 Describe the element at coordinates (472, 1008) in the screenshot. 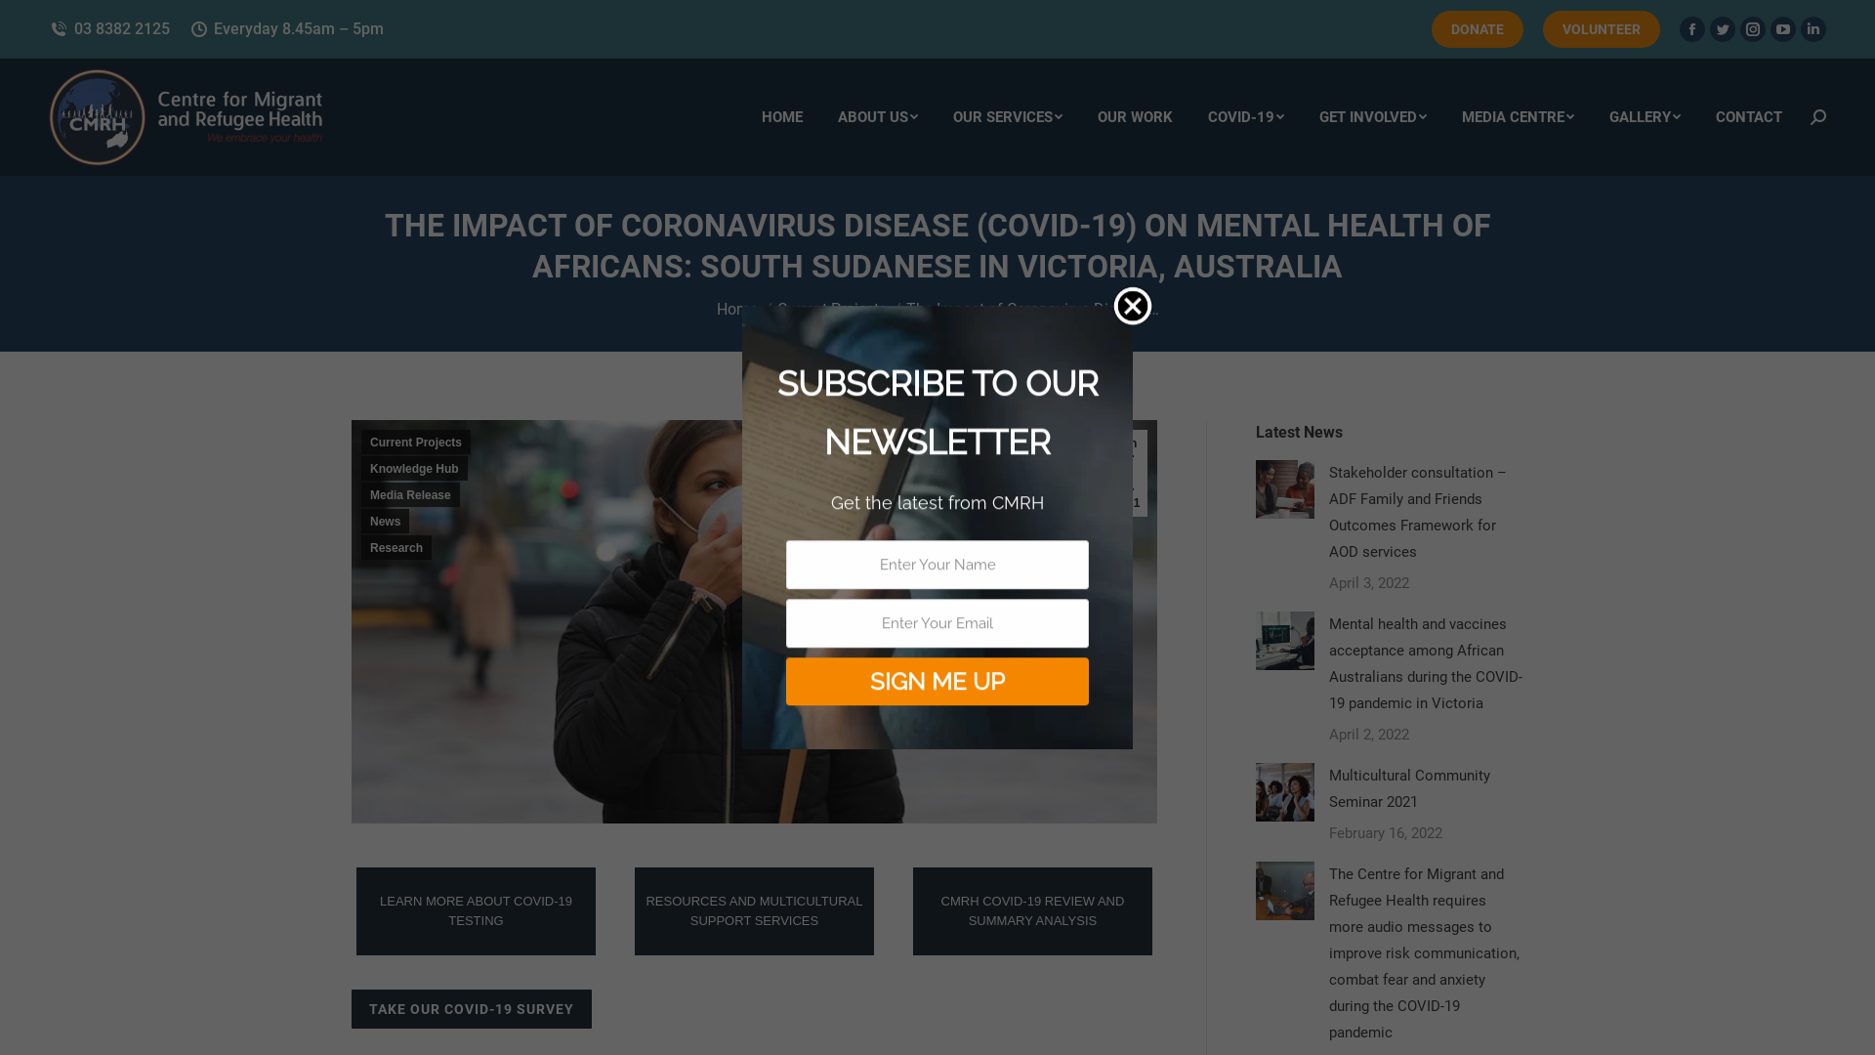

I see `TAKE OUR COVID-19 SURVEY` at that location.